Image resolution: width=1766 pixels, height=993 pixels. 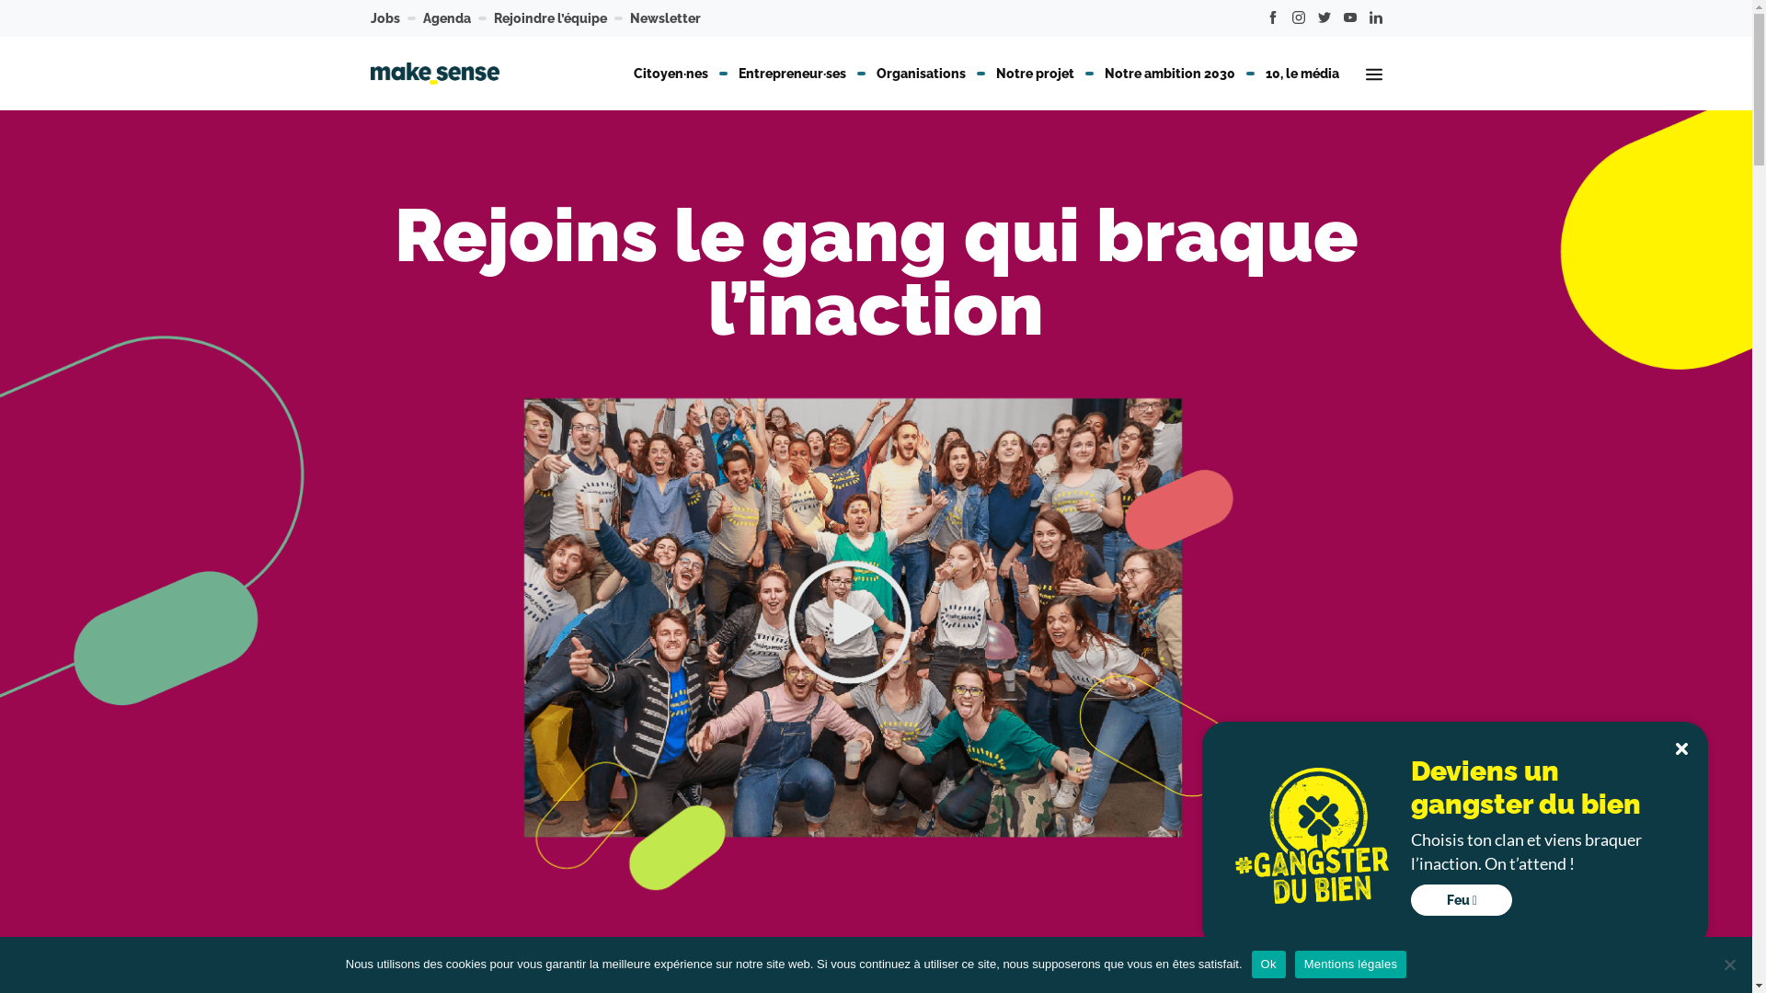 I want to click on Find us on Instagram, so click(x=1299, y=18).